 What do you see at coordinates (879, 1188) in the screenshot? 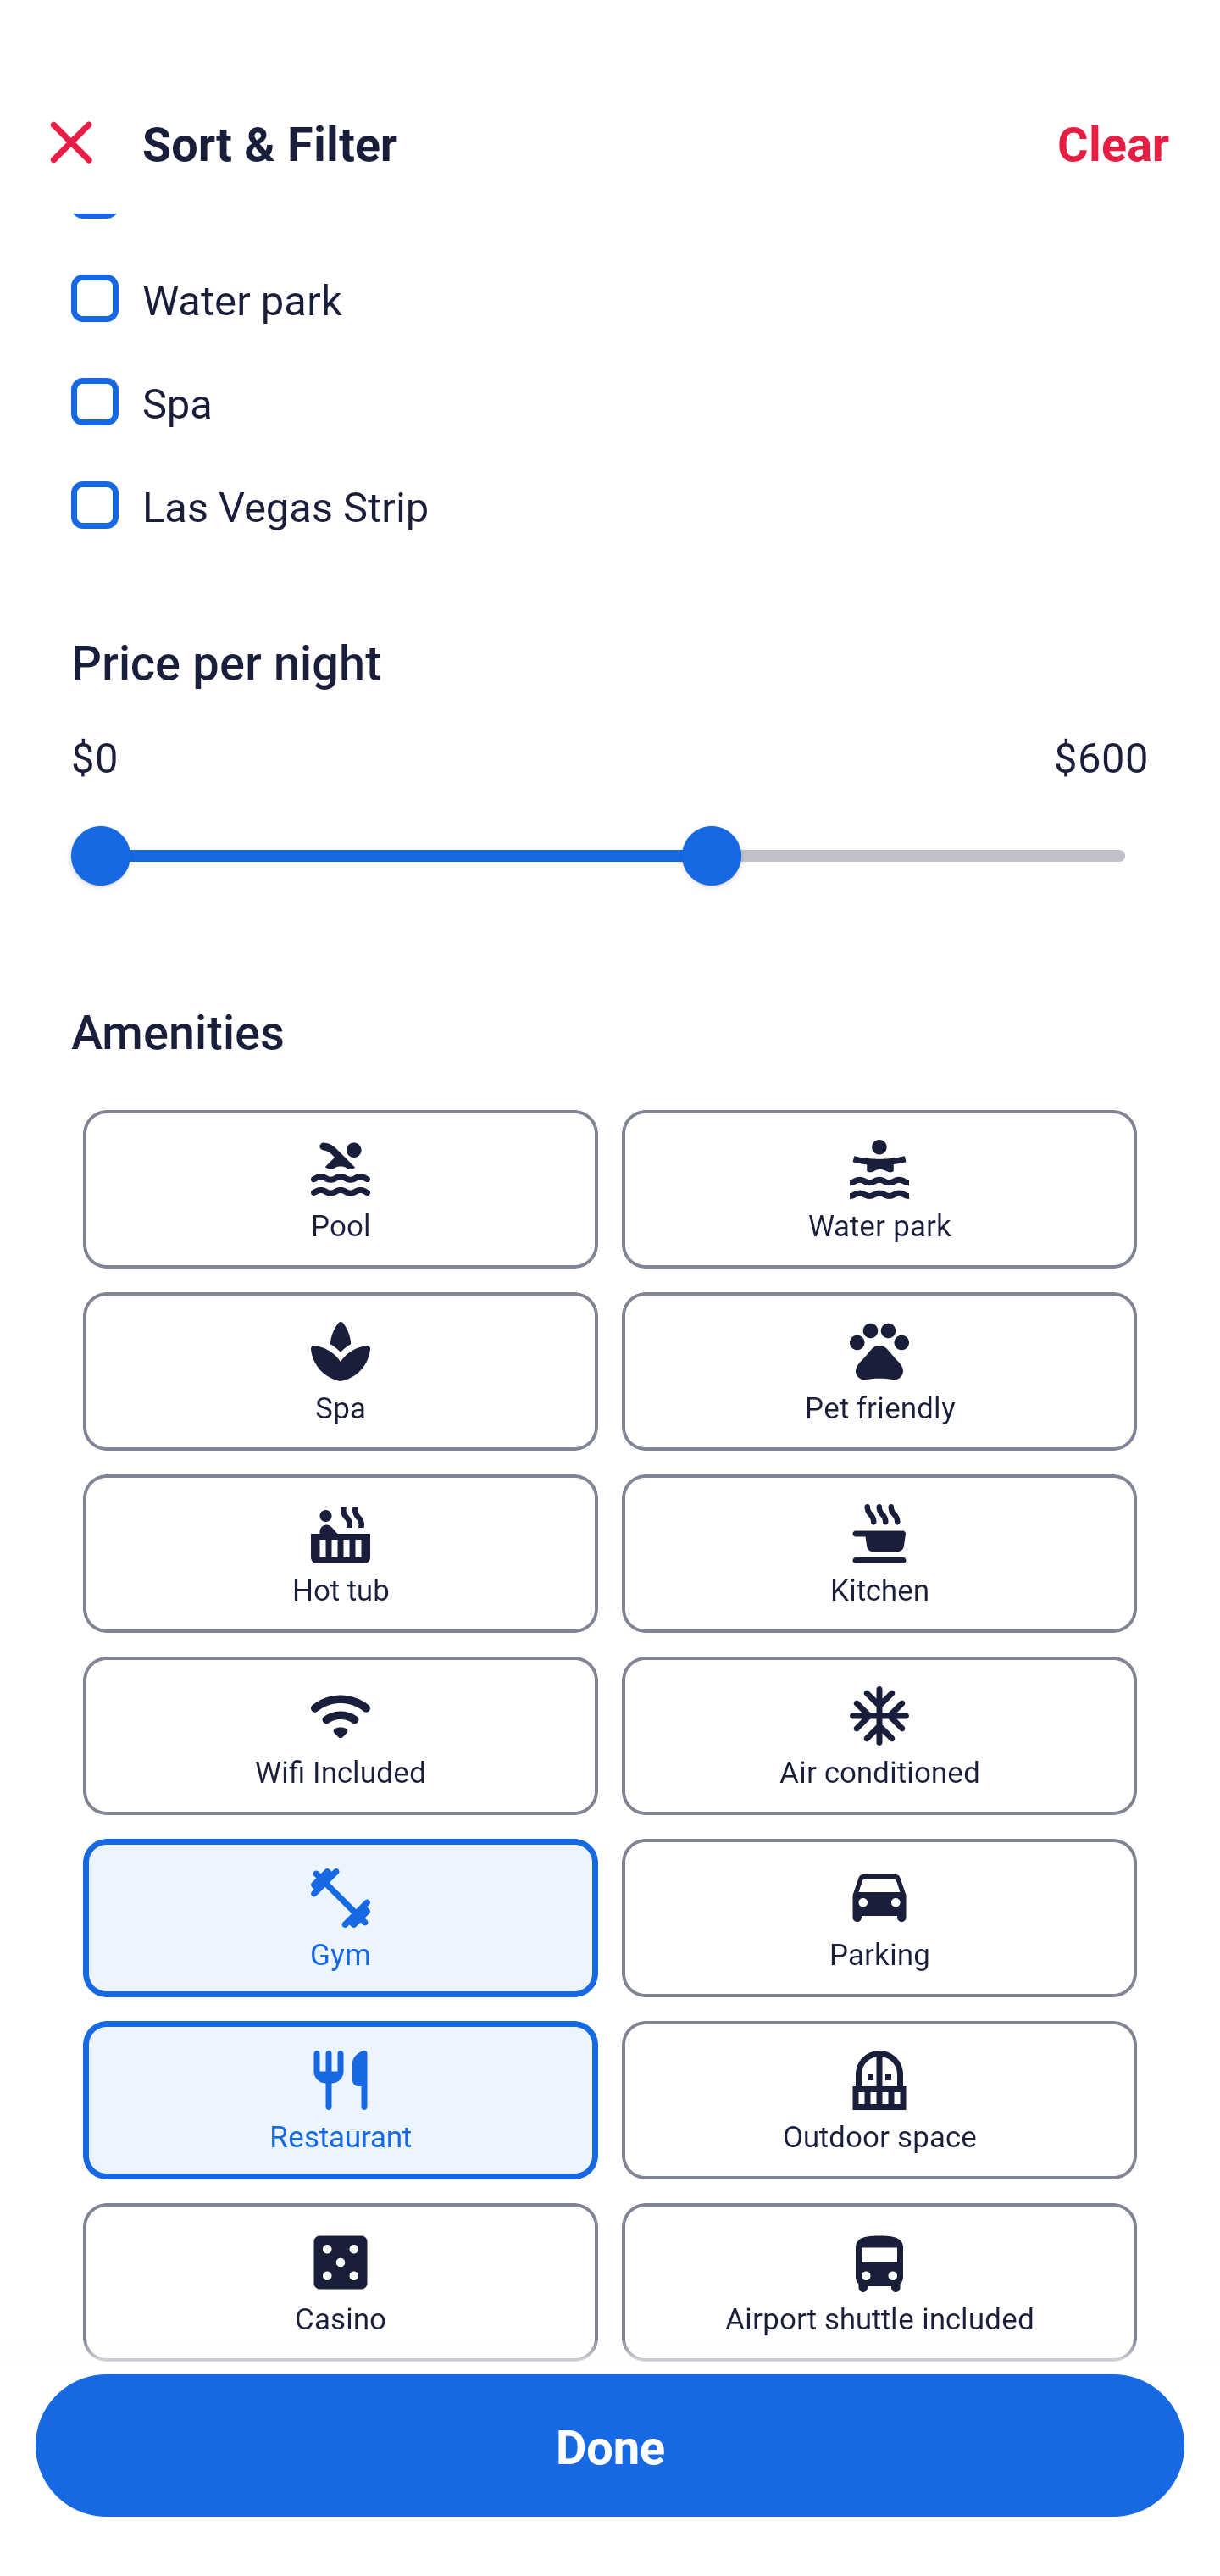
I see `Water park` at bounding box center [879, 1188].